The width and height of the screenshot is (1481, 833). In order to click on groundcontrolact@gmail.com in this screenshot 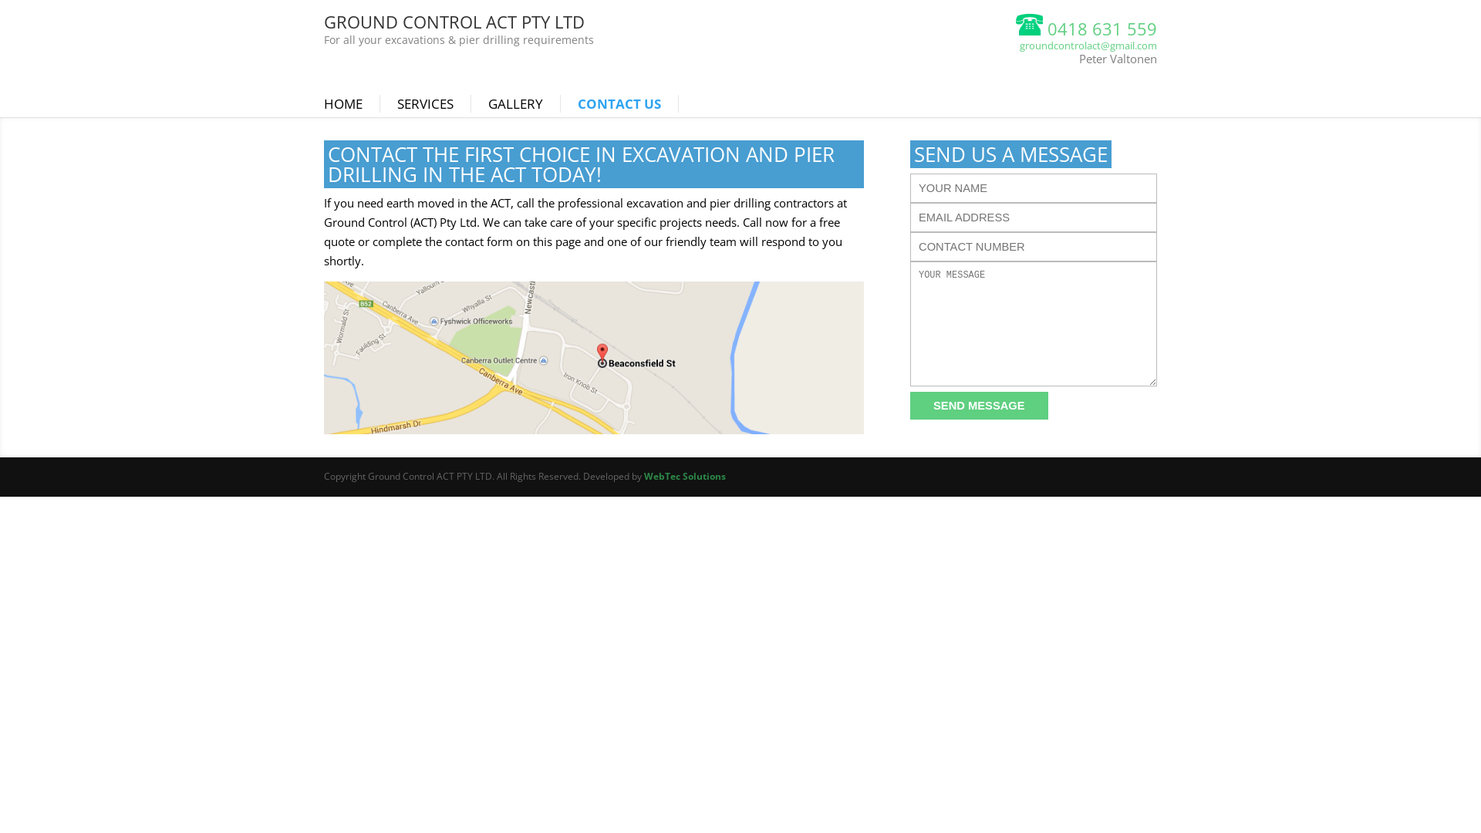, I will do `click(1088, 46)`.